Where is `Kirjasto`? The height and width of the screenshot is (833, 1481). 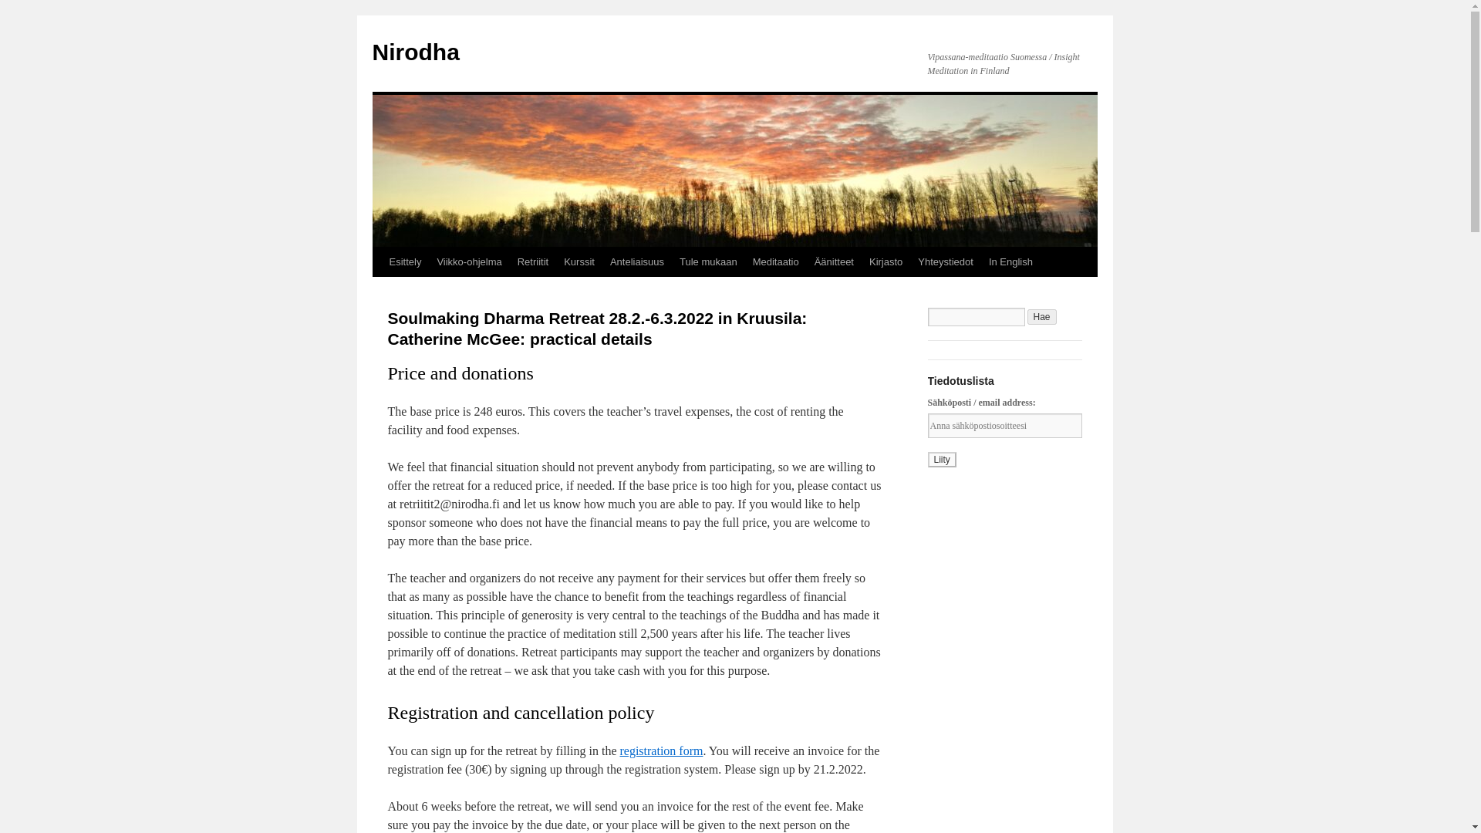
Kirjasto is located at coordinates (886, 261).